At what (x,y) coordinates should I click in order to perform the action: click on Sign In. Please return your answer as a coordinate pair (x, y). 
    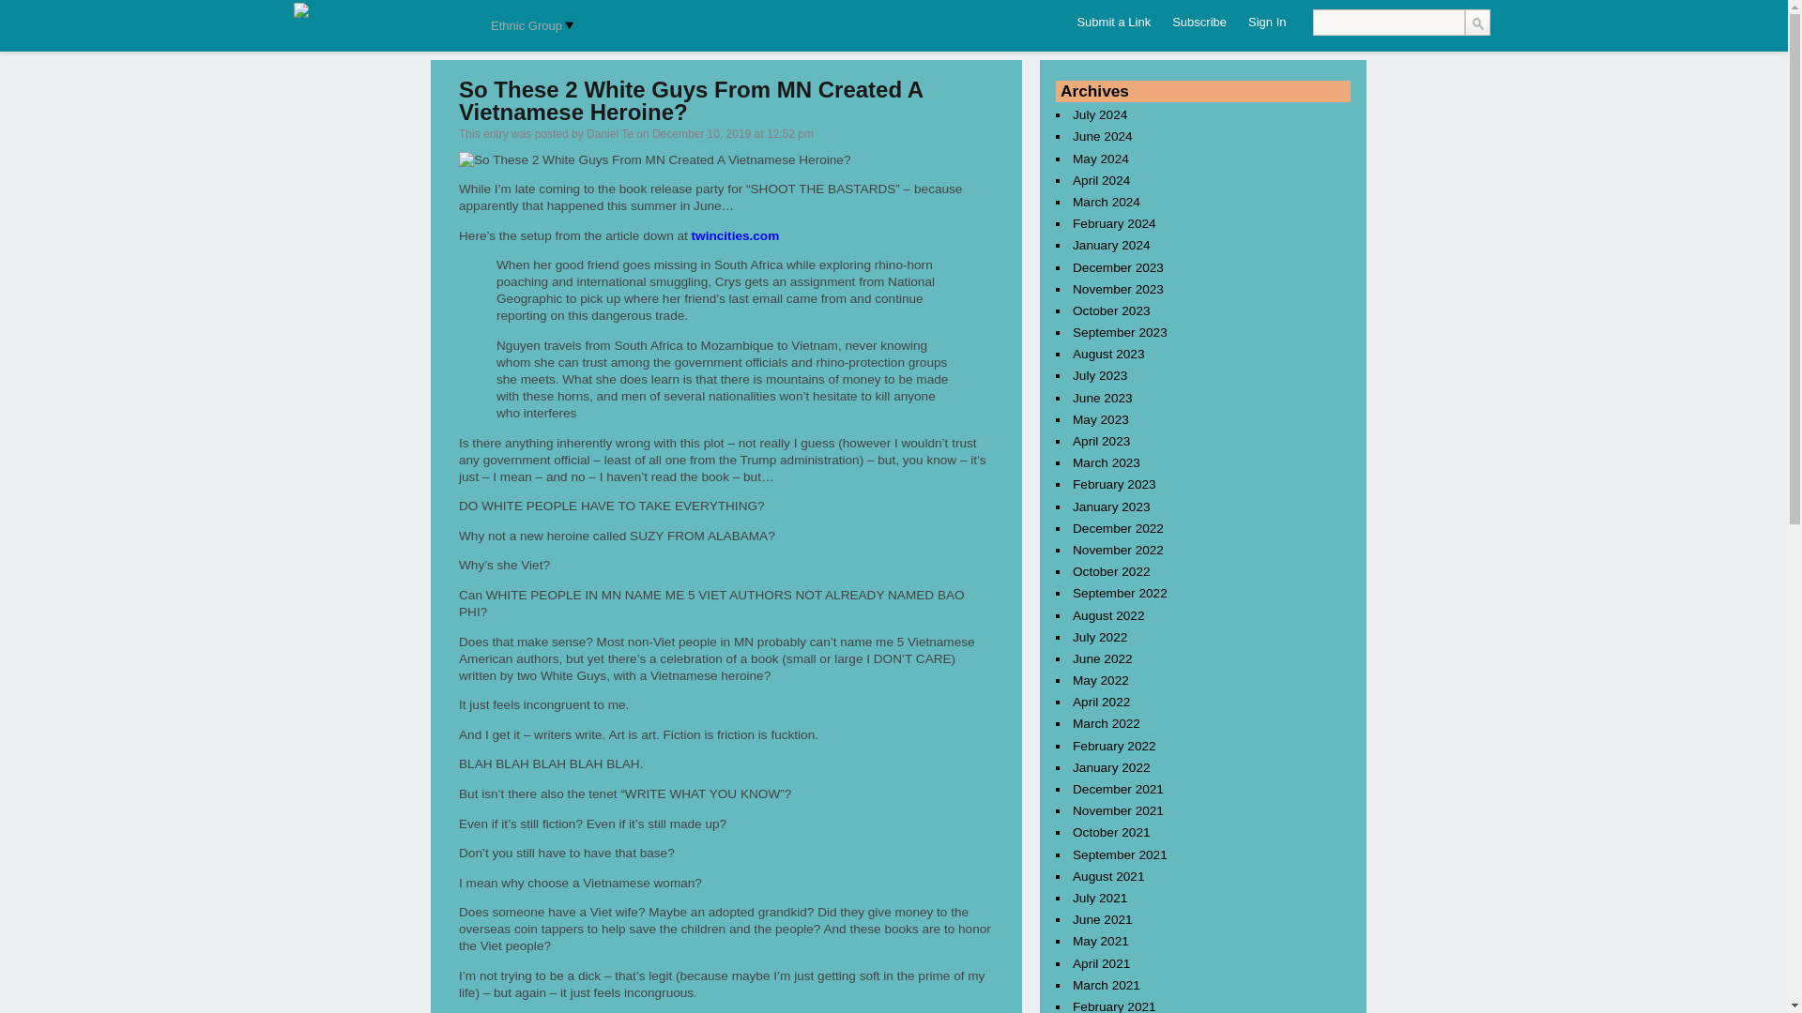
    Looking at the image, I should click on (1267, 23).